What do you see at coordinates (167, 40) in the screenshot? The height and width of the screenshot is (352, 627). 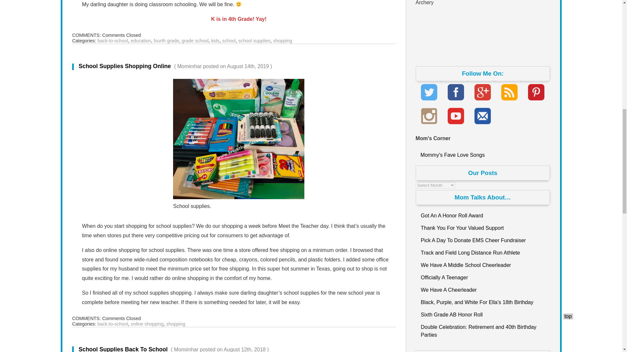 I see `fourth grade` at bounding box center [167, 40].